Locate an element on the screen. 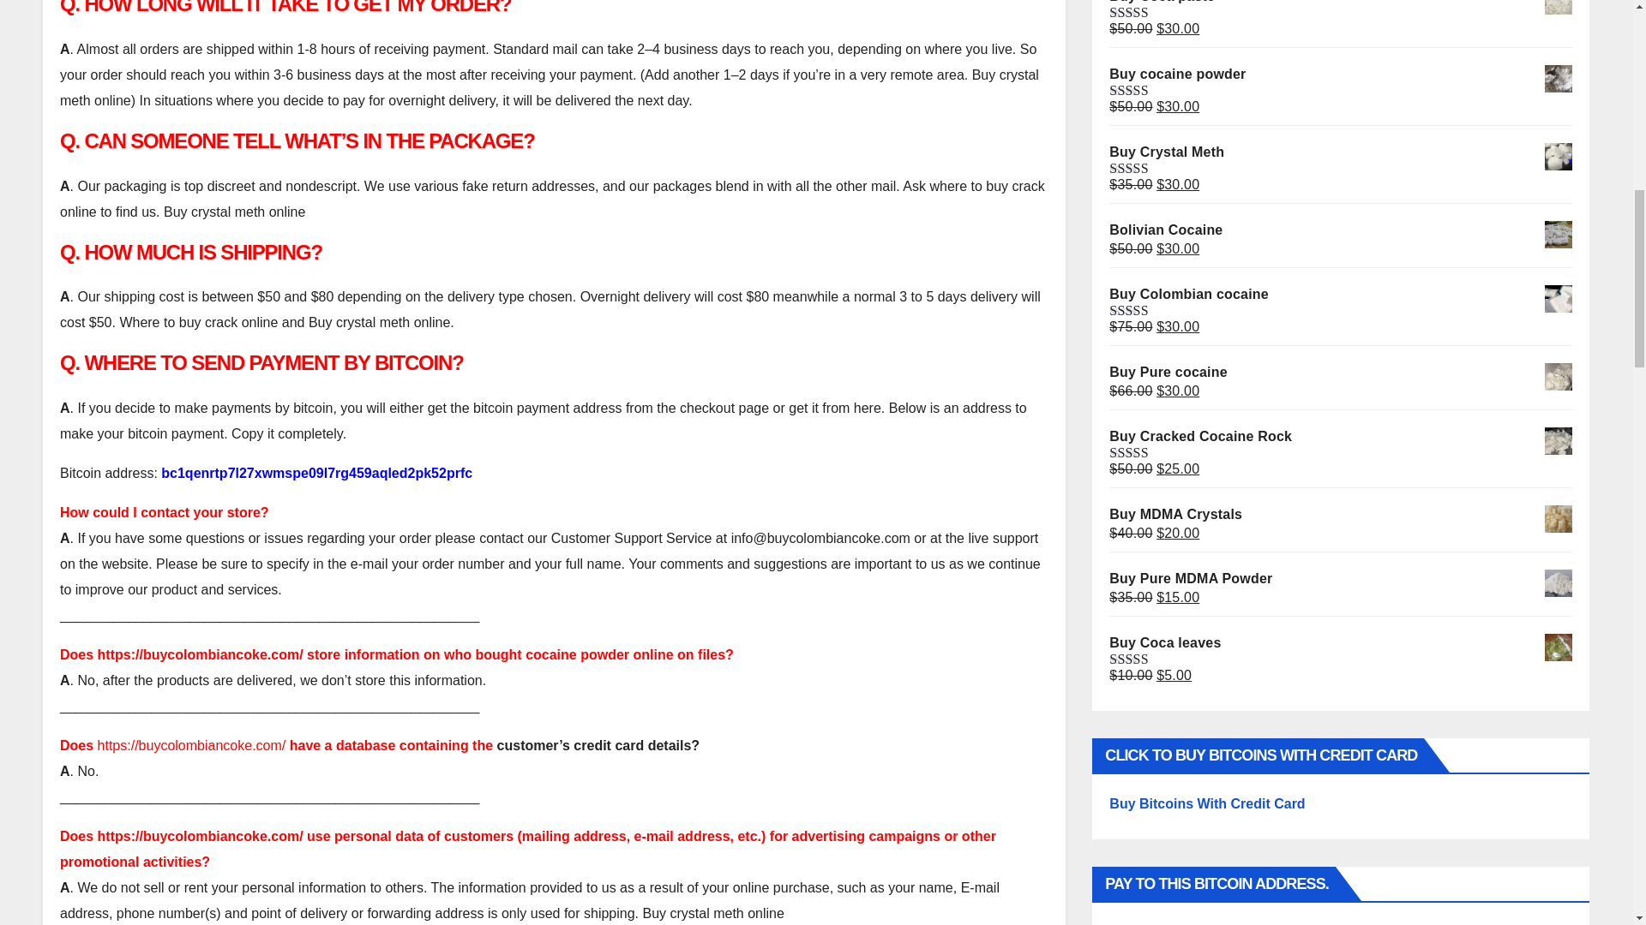 The width and height of the screenshot is (1646, 925). Buy cocaine powder is located at coordinates (1341, 74).